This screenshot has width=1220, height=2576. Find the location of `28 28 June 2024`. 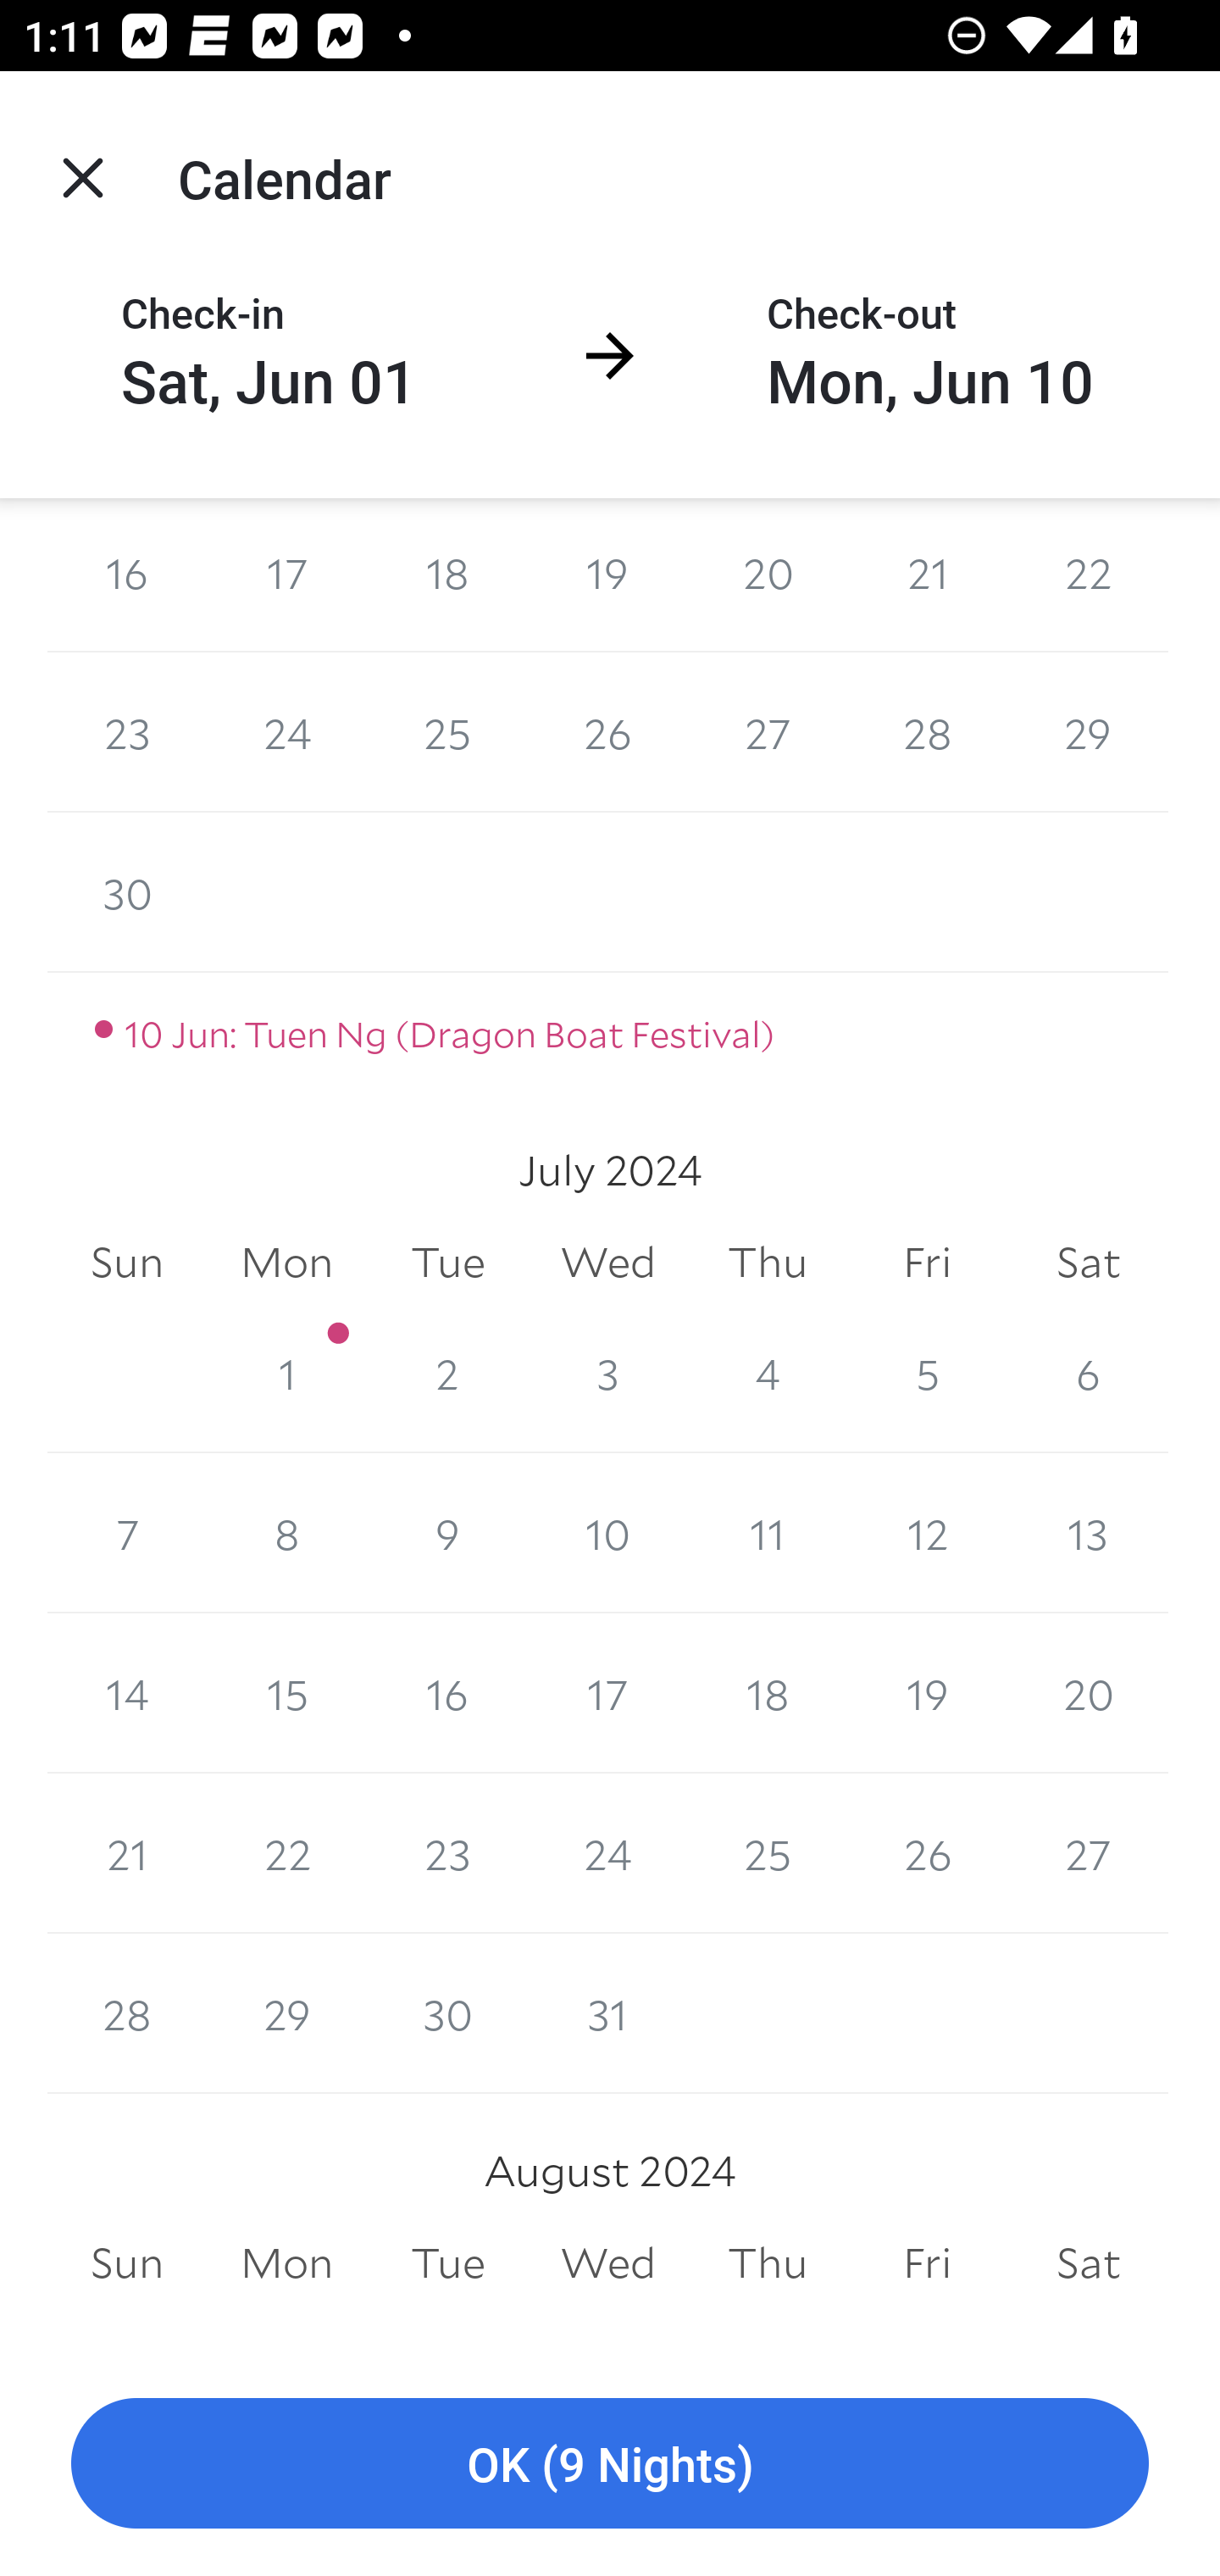

28 28 June 2024 is located at coordinates (927, 731).